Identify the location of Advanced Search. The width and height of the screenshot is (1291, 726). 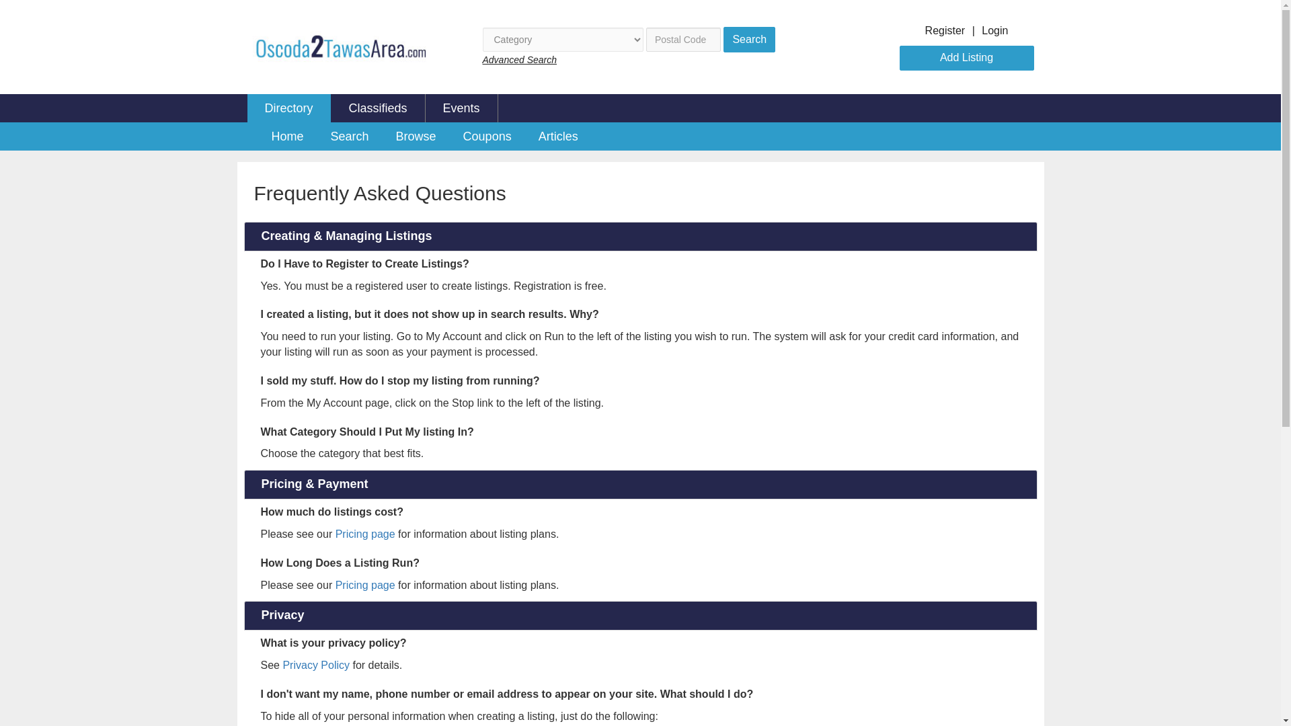
(520, 59).